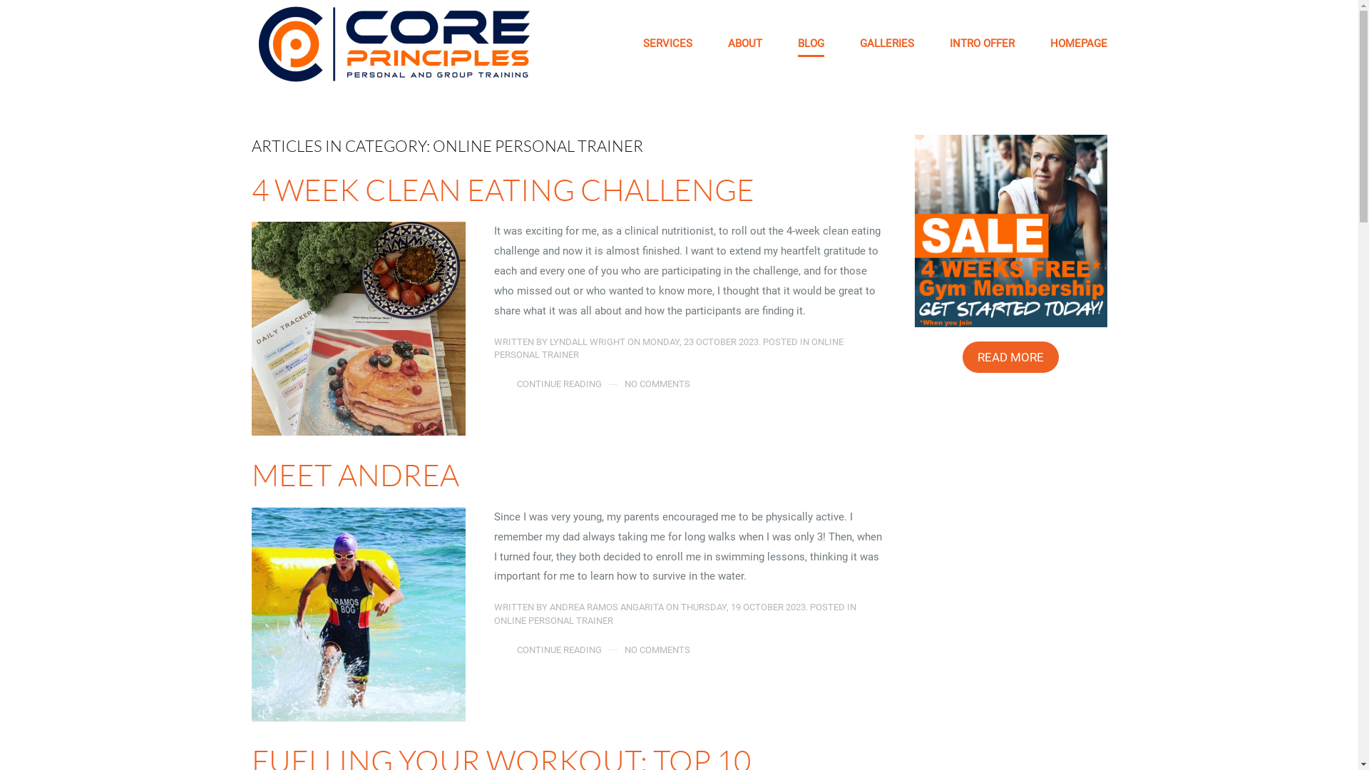 The image size is (1369, 770). What do you see at coordinates (667, 44) in the screenshot?
I see `SERVICES` at bounding box center [667, 44].